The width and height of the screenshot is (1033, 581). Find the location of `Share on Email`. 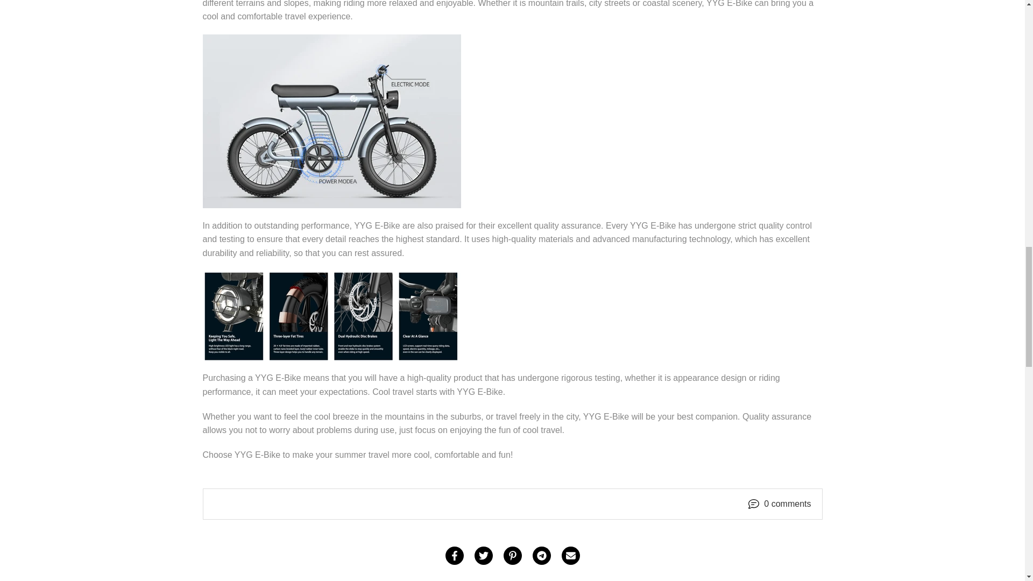

Share on Email is located at coordinates (570, 555).